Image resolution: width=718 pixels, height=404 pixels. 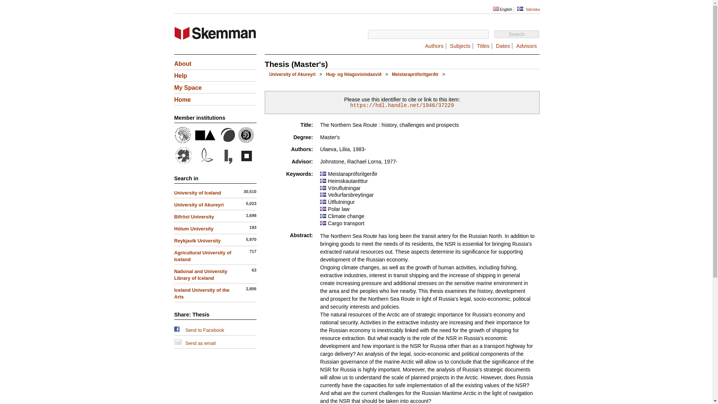 What do you see at coordinates (324, 173) in the screenshot?
I see `Keywords is in Icelandic` at bounding box center [324, 173].